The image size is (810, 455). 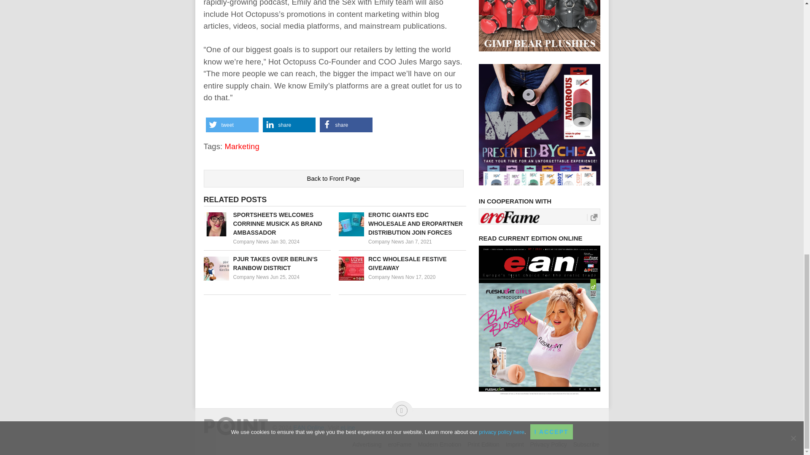 I want to click on Sportsheets welcomes Corrinne Musick as Brand Ambassador, so click(x=267, y=224).